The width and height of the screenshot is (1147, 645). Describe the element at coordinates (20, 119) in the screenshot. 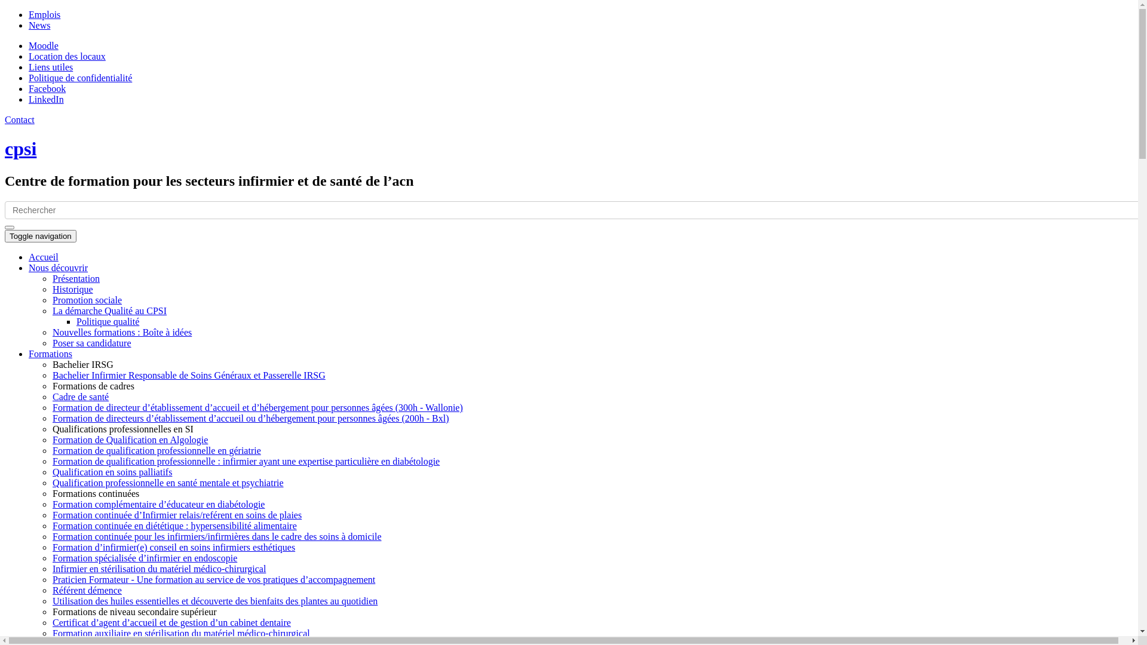

I see `Contact` at that location.